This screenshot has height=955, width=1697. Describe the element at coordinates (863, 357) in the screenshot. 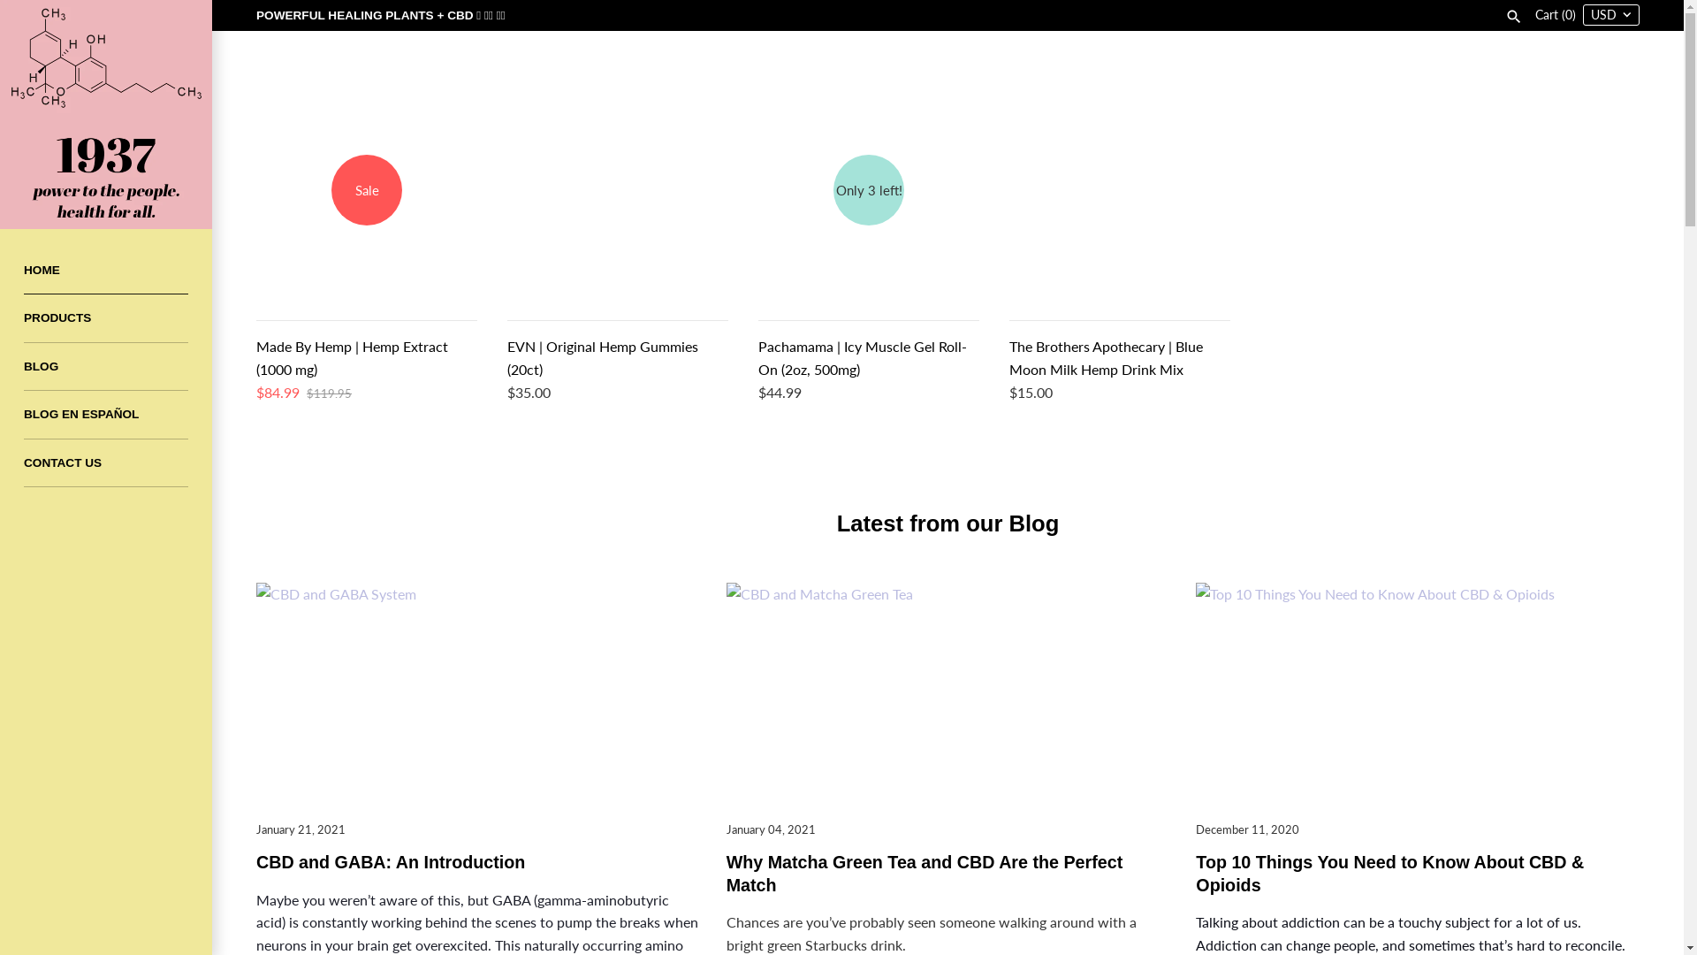

I see `Pachamama | Icy Muscle Gel Roll-On (2oz, 500mg)` at that location.